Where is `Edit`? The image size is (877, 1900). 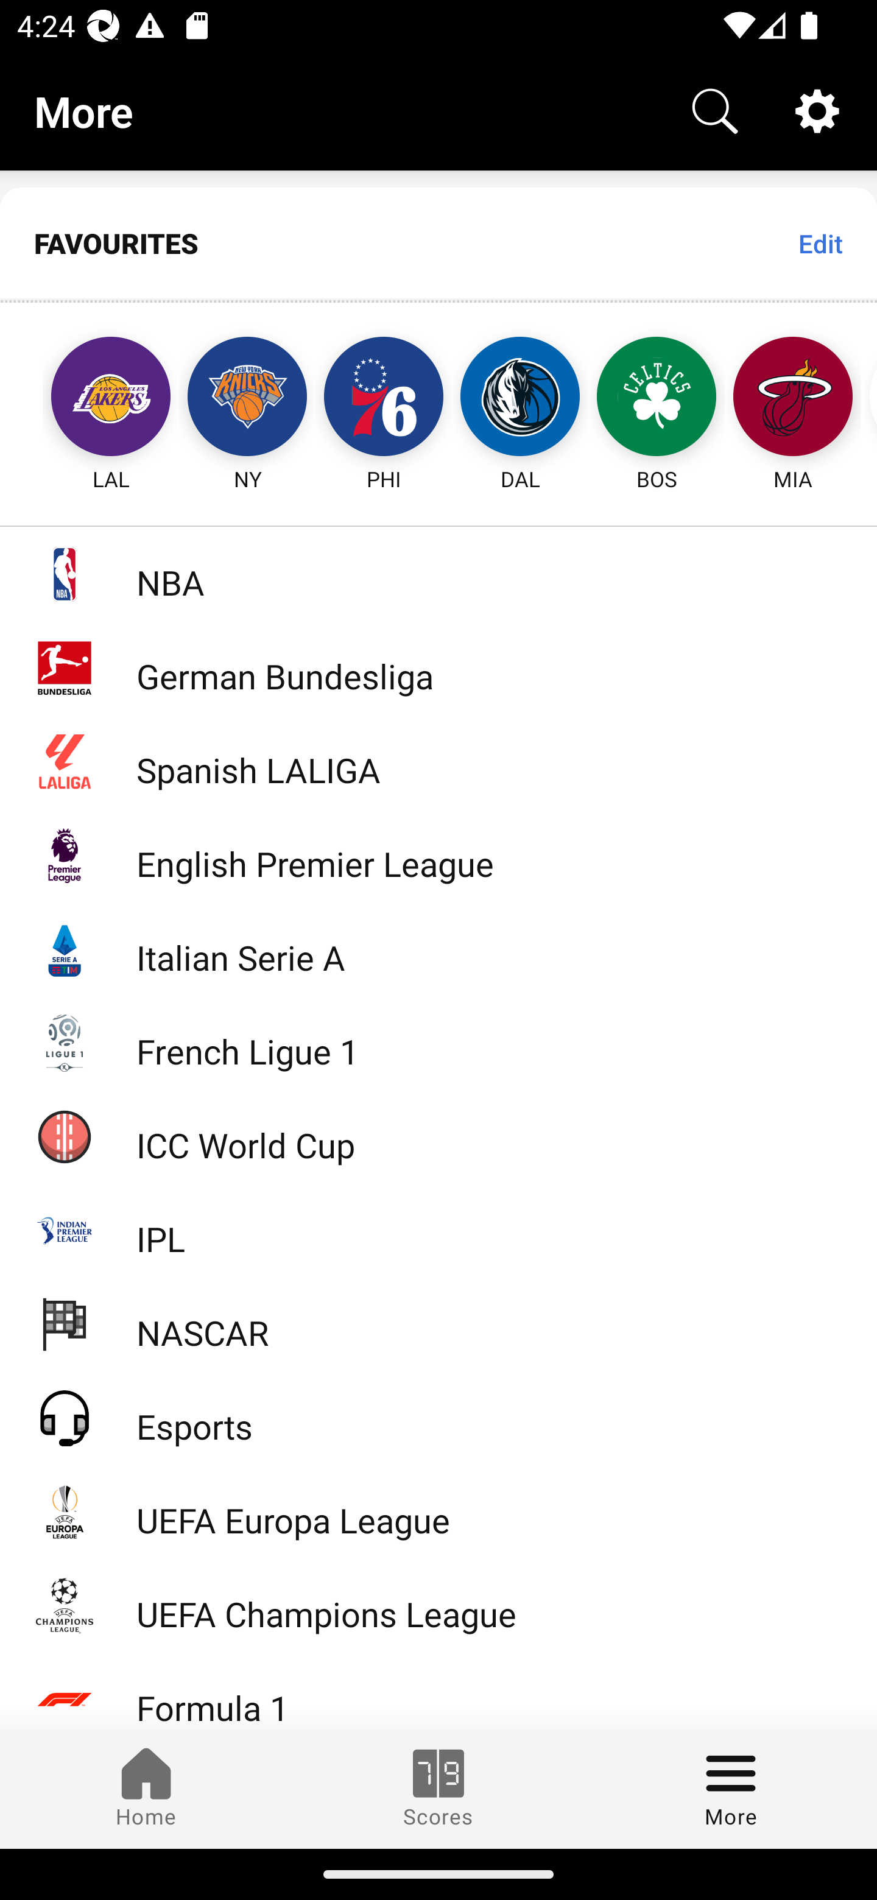
Edit is located at coordinates (820, 243).